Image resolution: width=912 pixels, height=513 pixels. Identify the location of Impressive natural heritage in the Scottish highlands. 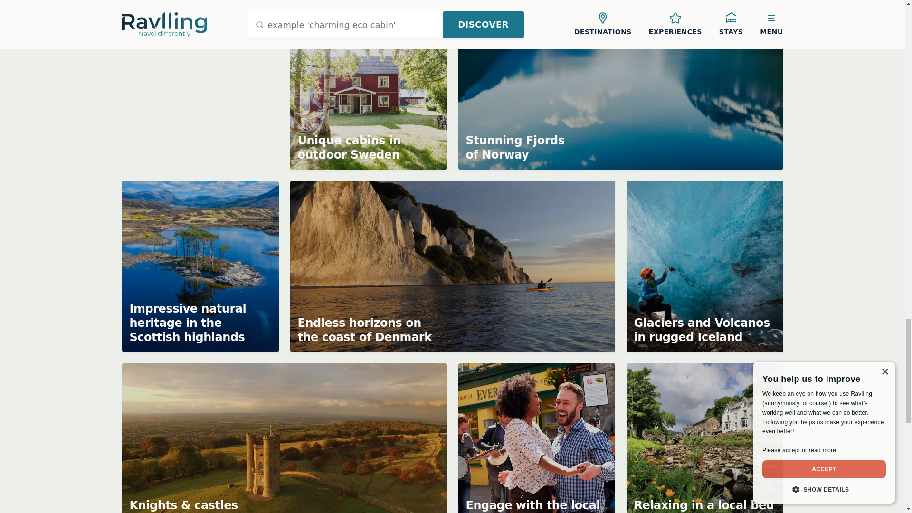
(199, 266).